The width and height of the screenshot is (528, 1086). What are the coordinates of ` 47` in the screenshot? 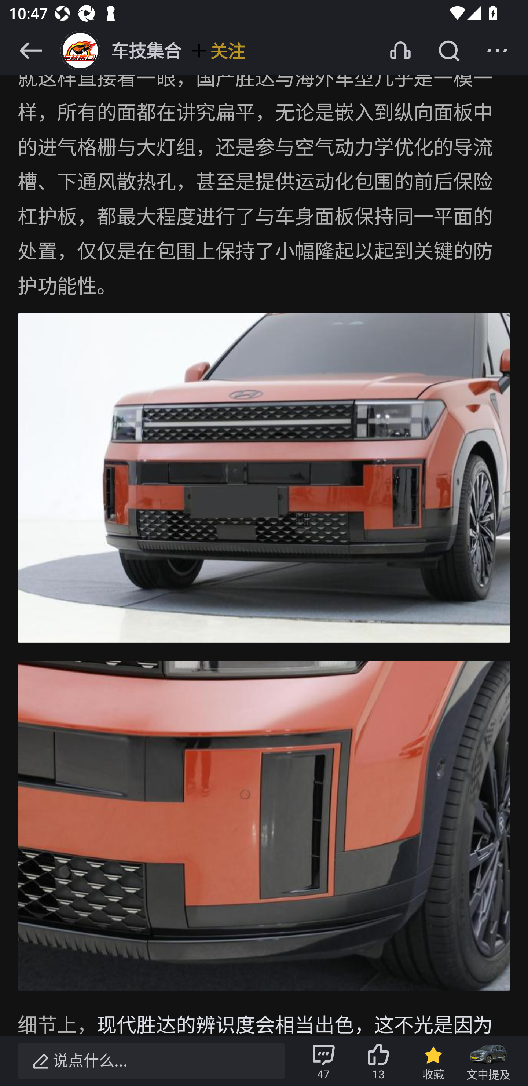 It's located at (323, 1061).